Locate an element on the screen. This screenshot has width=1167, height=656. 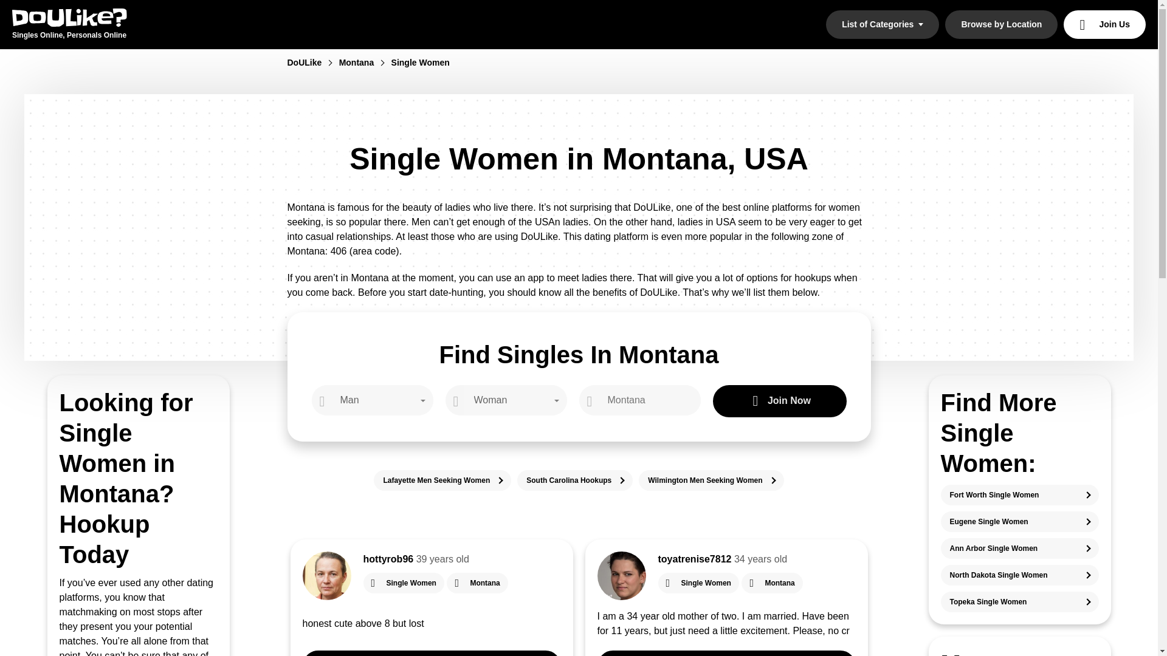
Join Now is located at coordinates (779, 401).